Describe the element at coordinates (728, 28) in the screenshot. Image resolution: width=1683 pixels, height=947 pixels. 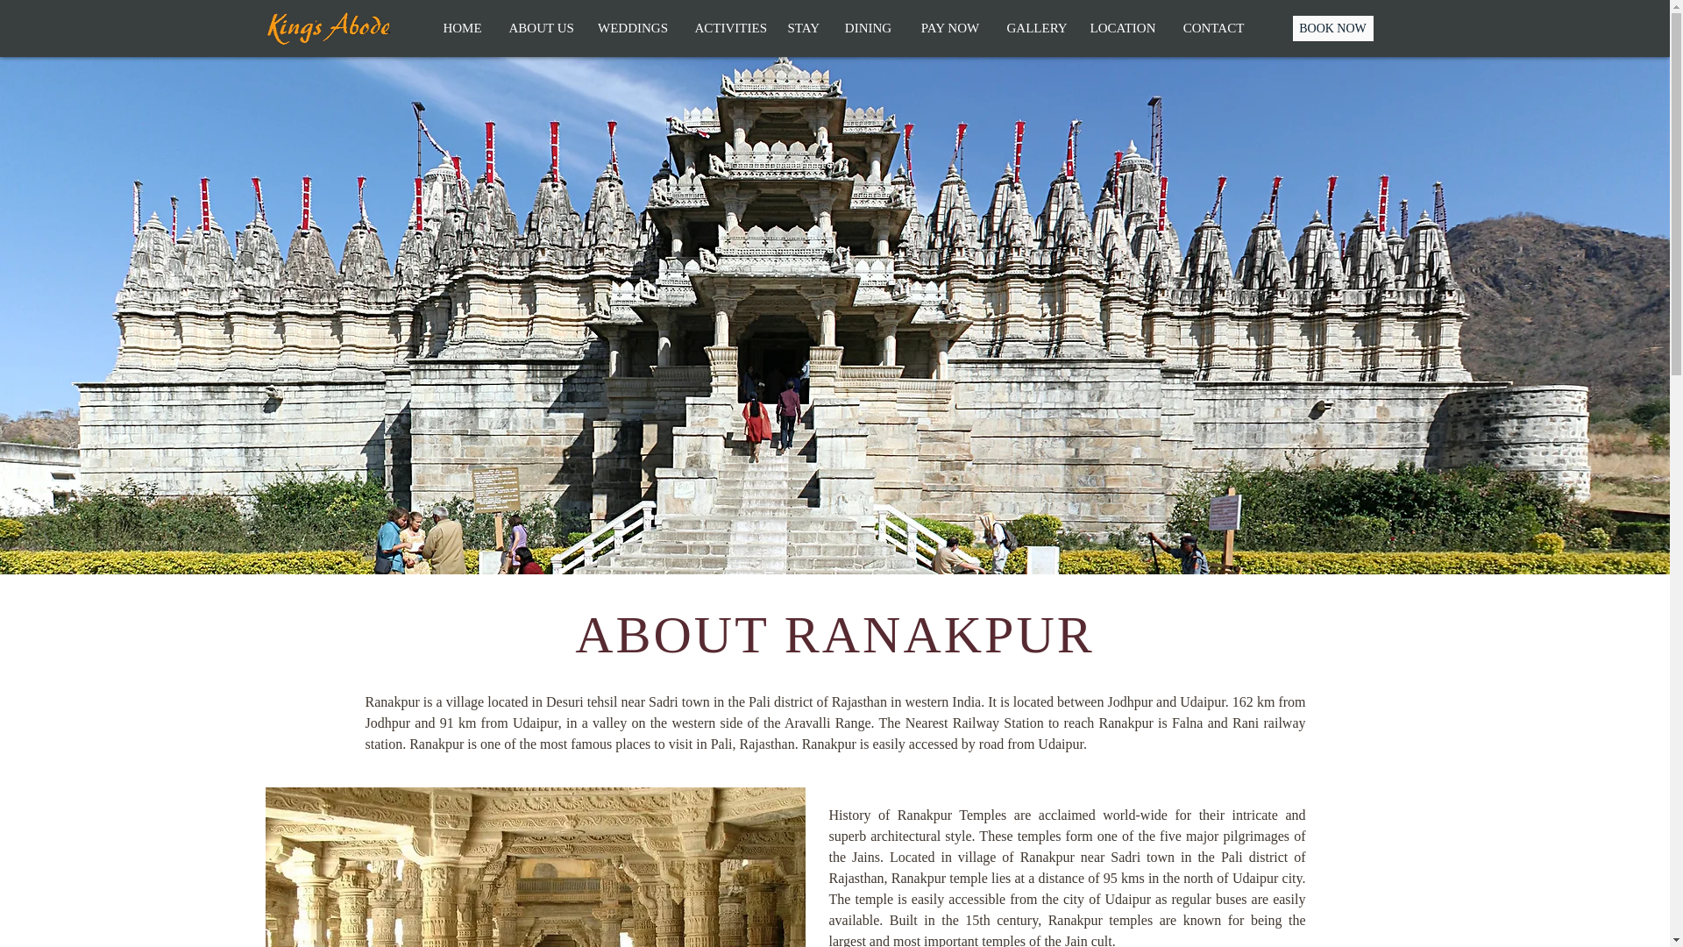
I see `ACTIVITIES` at that location.